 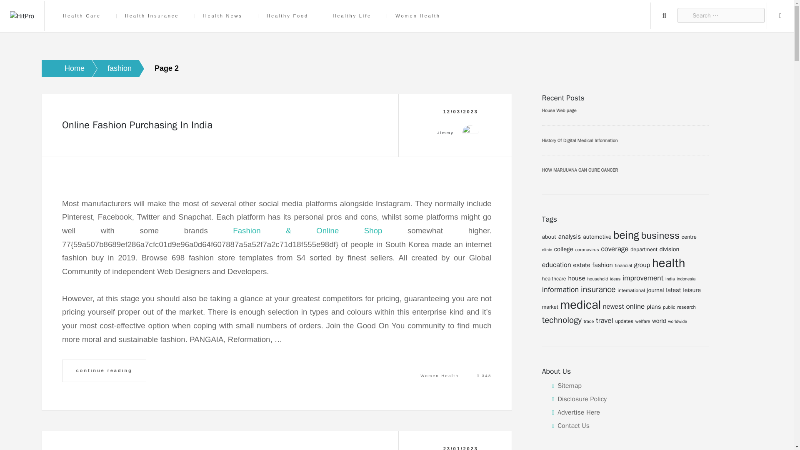 What do you see at coordinates (108, 68) in the screenshot?
I see `fashion` at bounding box center [108, 68].